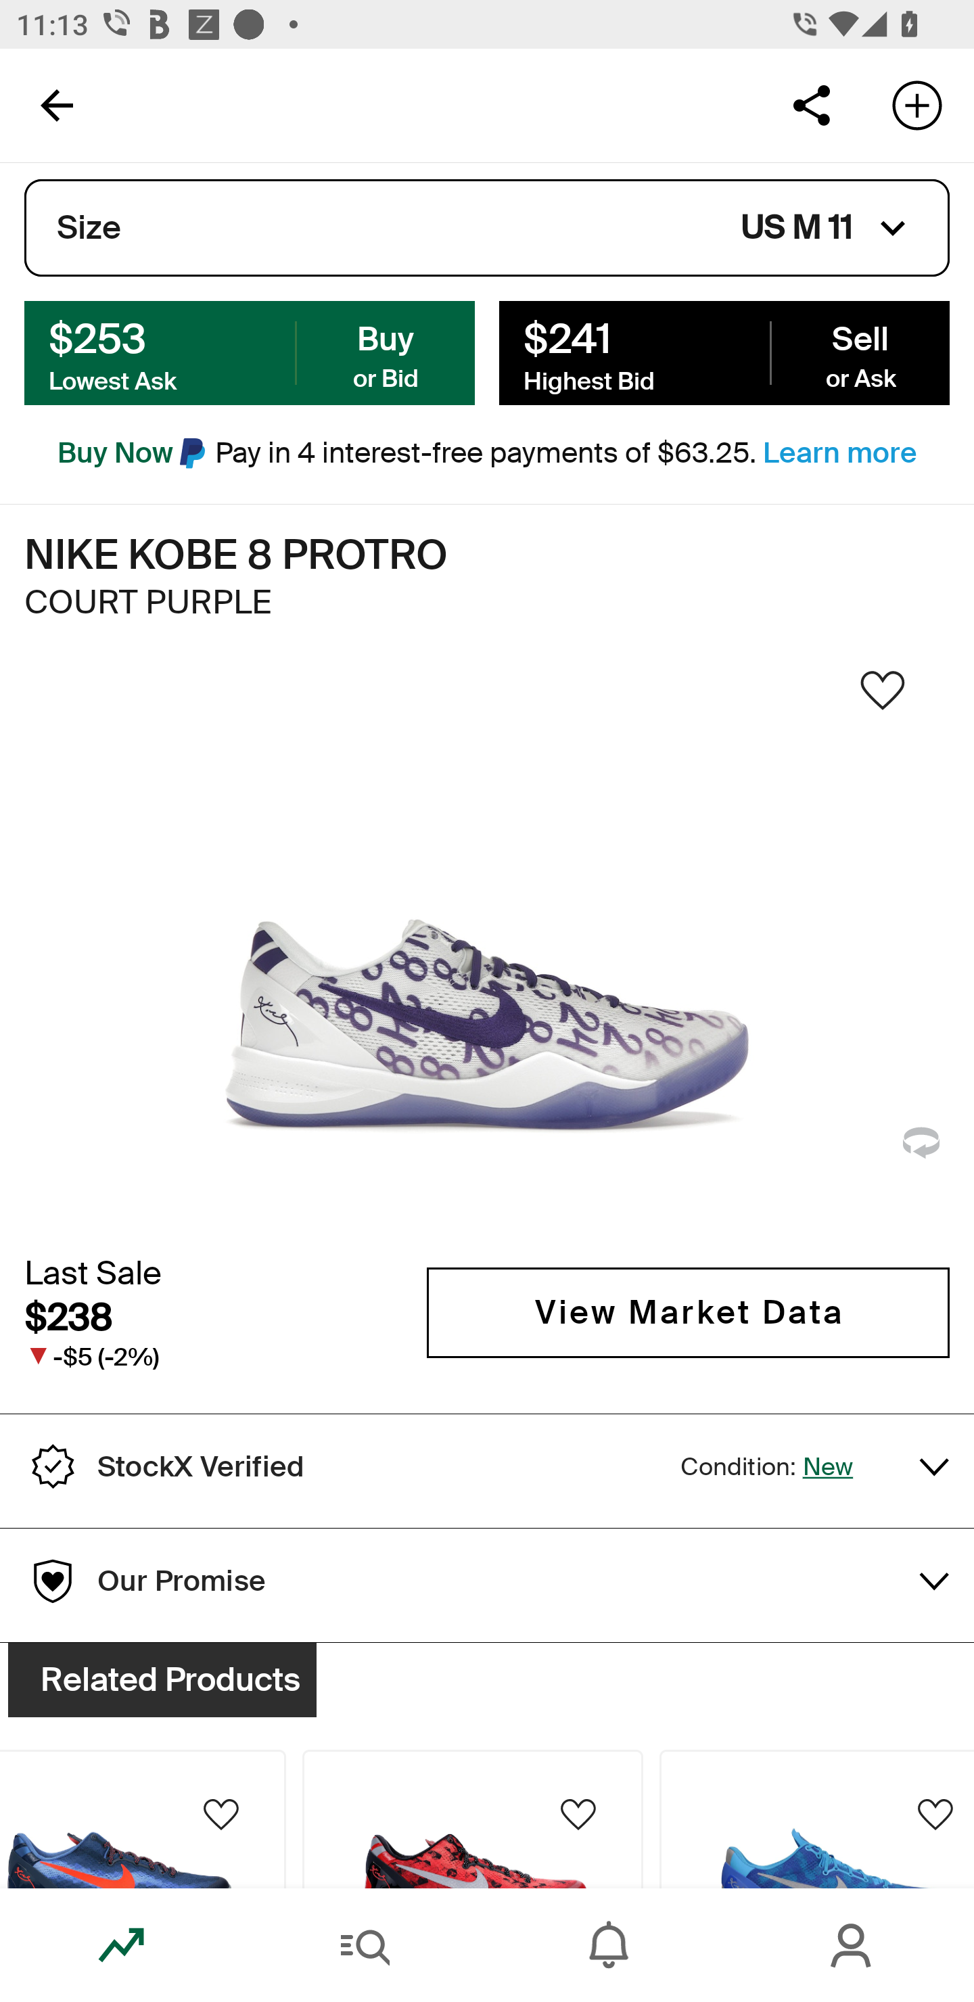 The width and height of the screenshot is (974, 2002). I want to click on Inbox, so click(609, 1945).